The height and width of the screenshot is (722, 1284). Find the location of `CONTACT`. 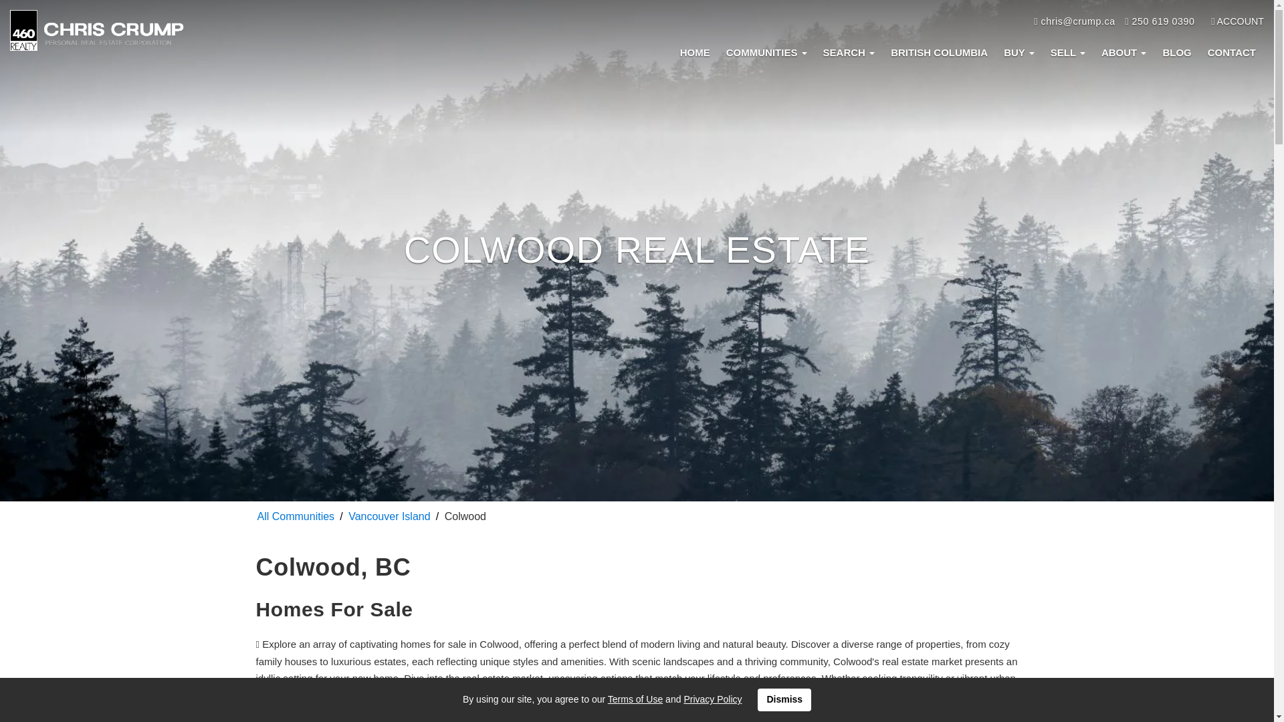

CONTACT is located at coordinates (1231, 52).